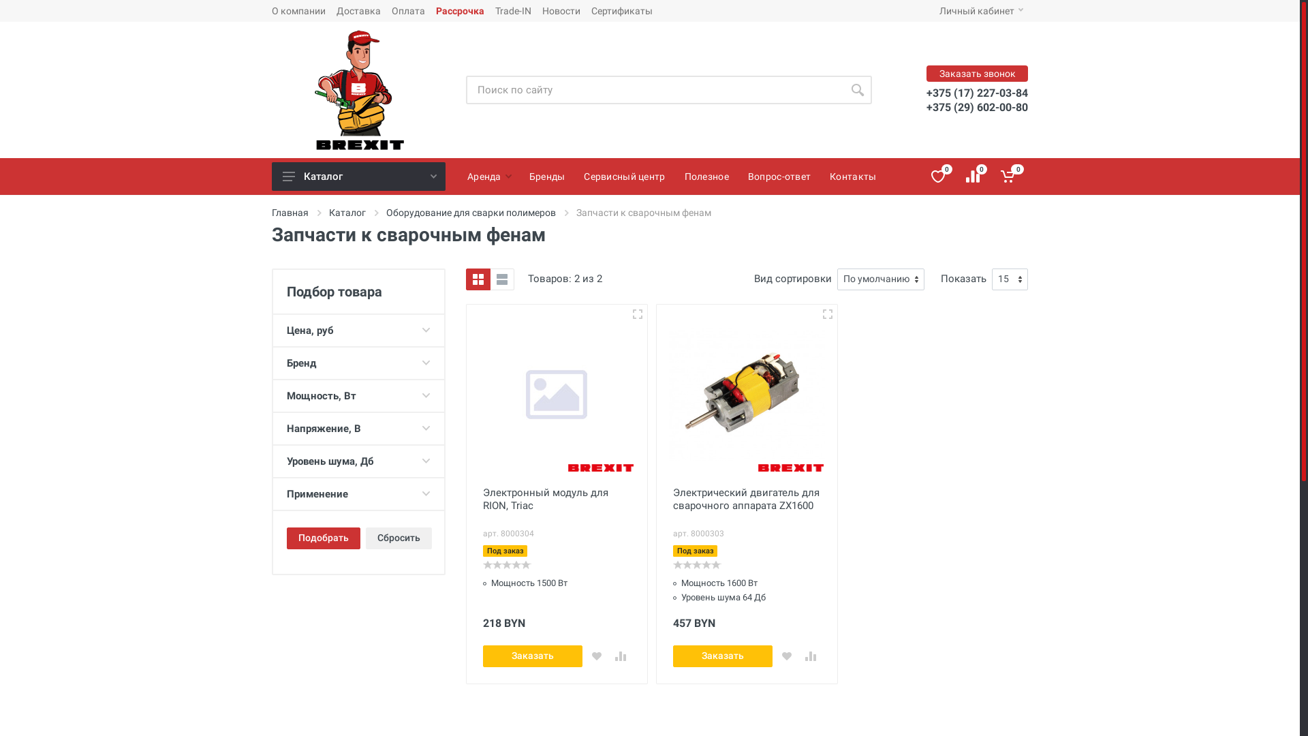 The height and width of the screenshot is (736, 1308). Describe the element at coordinates (502, 279) in the screenshot. I see `List` at that location.